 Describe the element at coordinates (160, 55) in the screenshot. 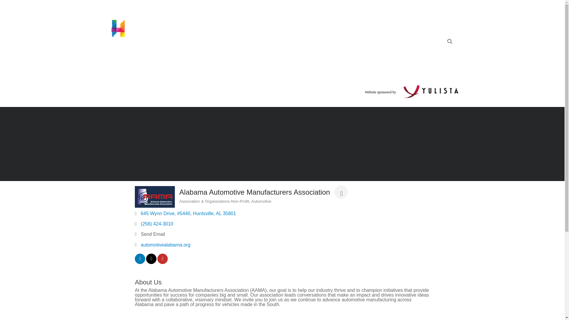

I see `NEW! Small Business Resources` at that location.